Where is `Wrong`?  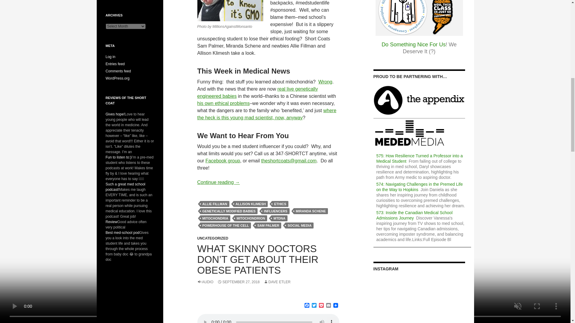 Wrong is located at coordinates (325, 81).